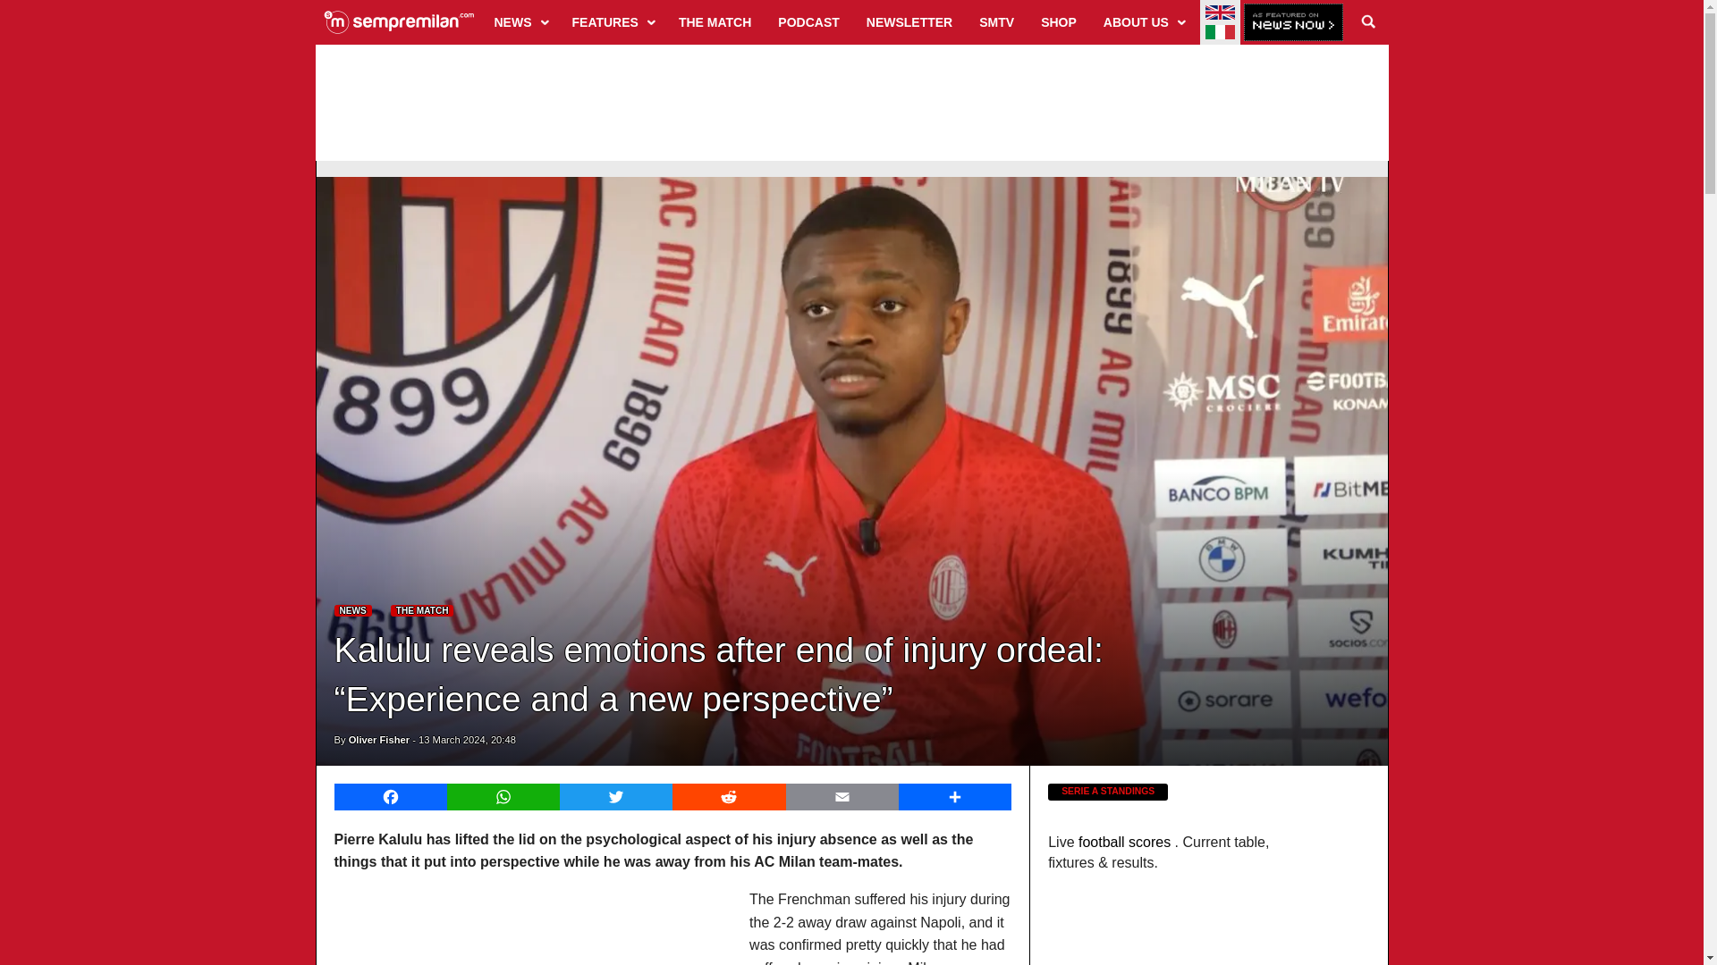  I want to click on Facebook, so click(390, 797).